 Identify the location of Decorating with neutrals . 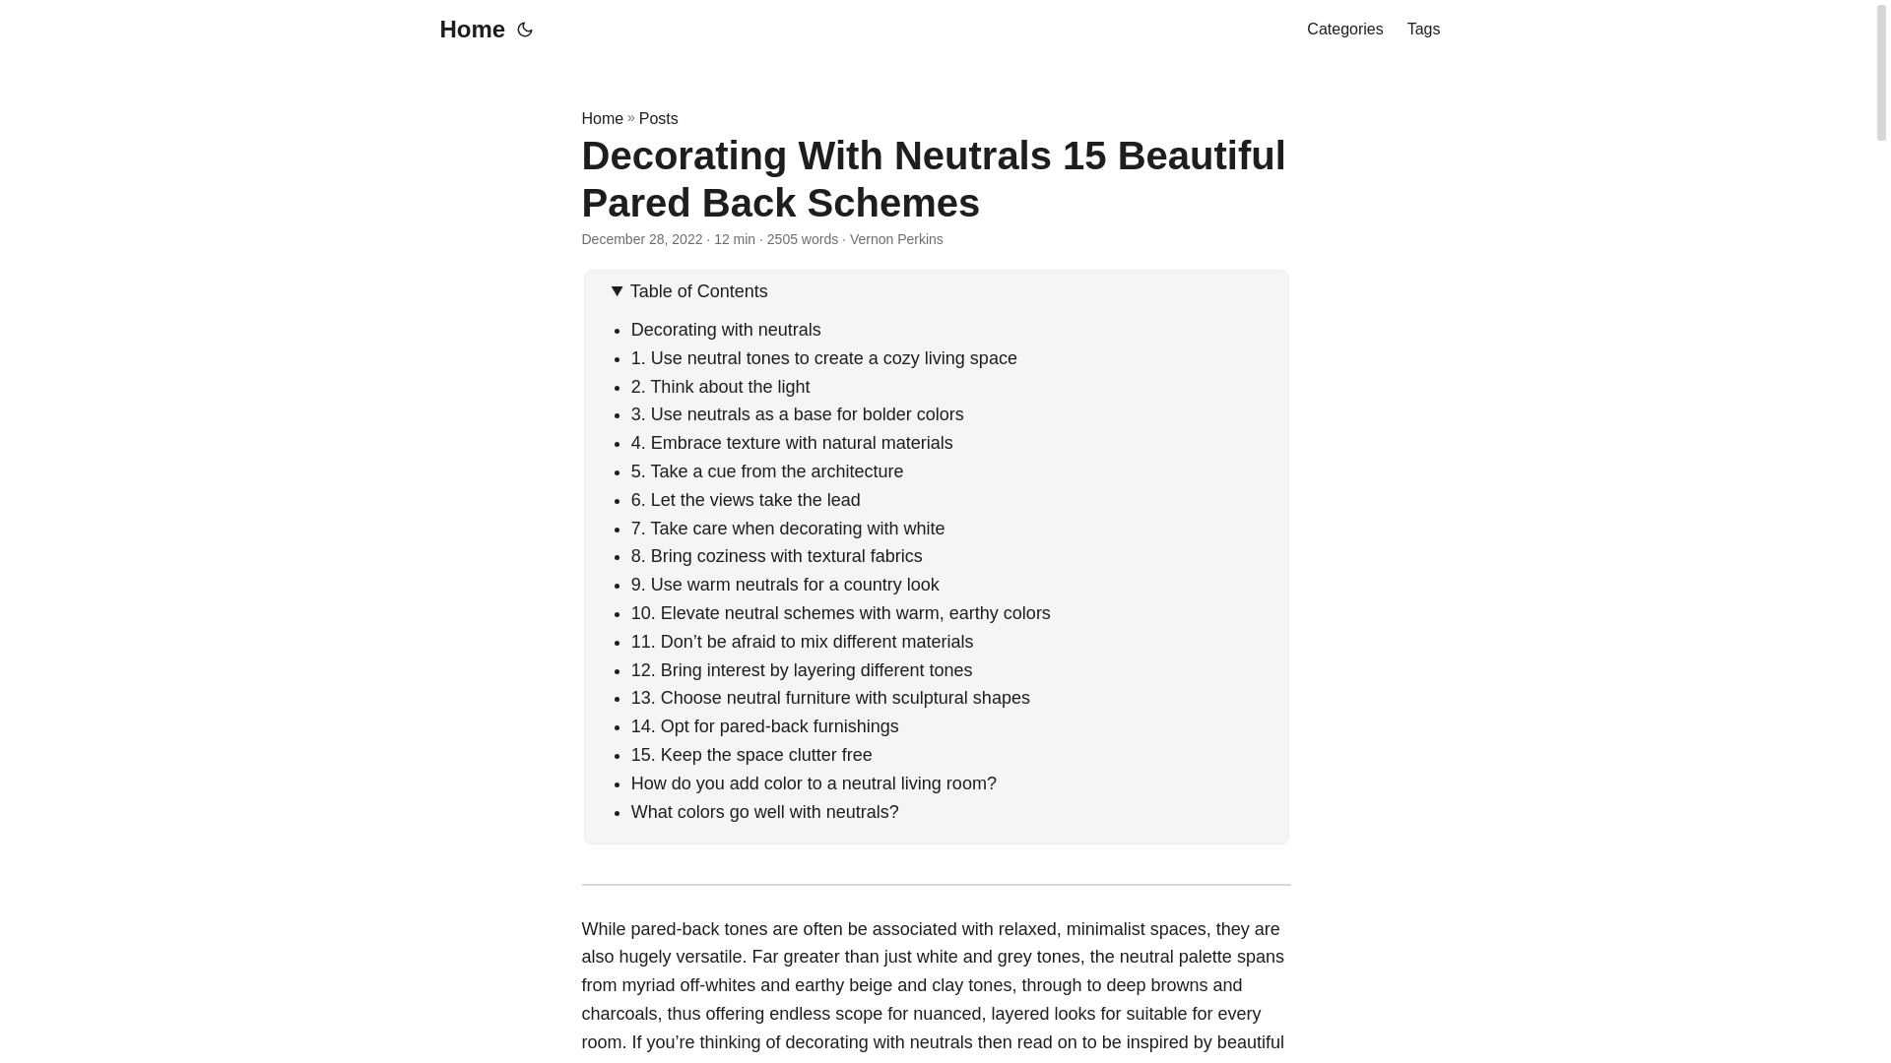
(729, 329).